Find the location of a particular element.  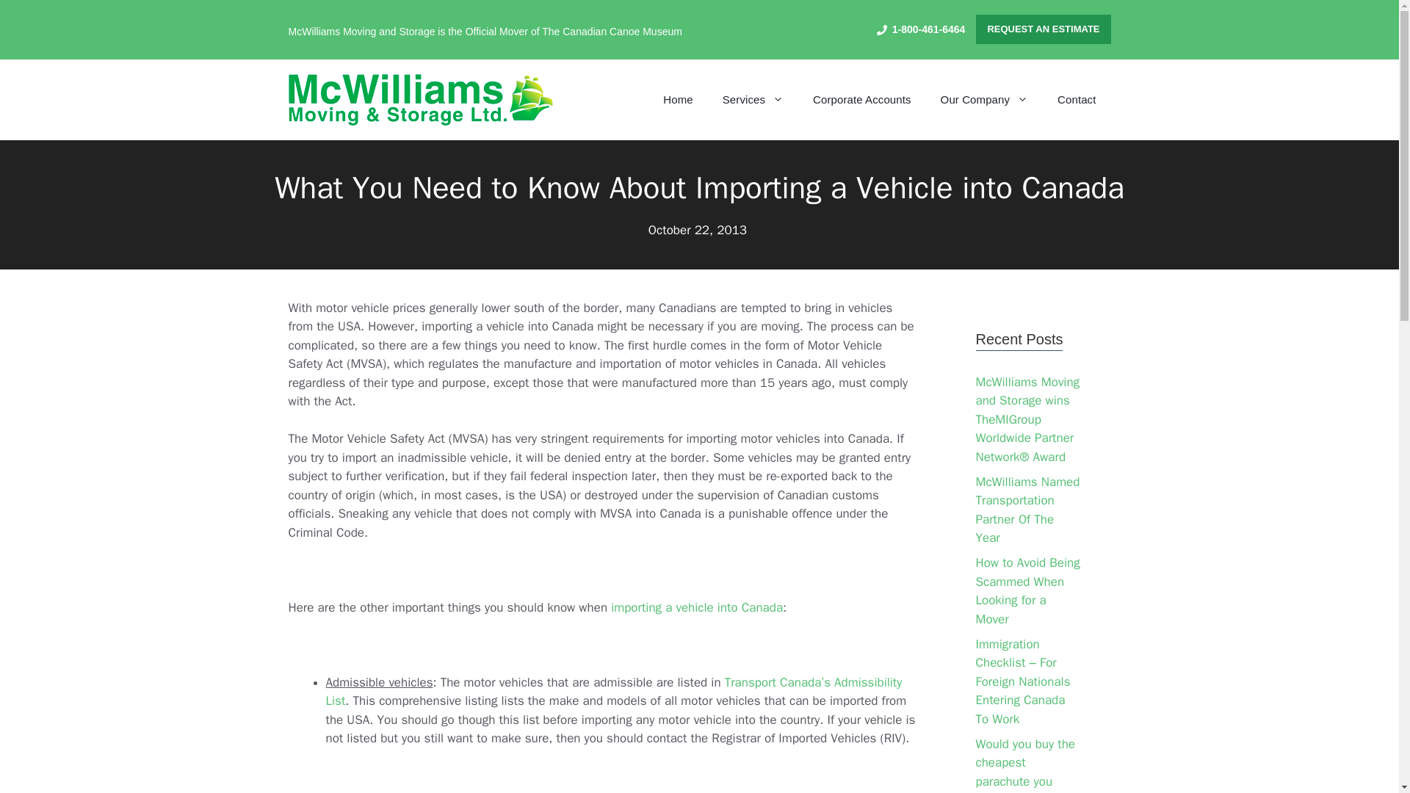

1-800-461-6464 is located at coordinates (921, 29).